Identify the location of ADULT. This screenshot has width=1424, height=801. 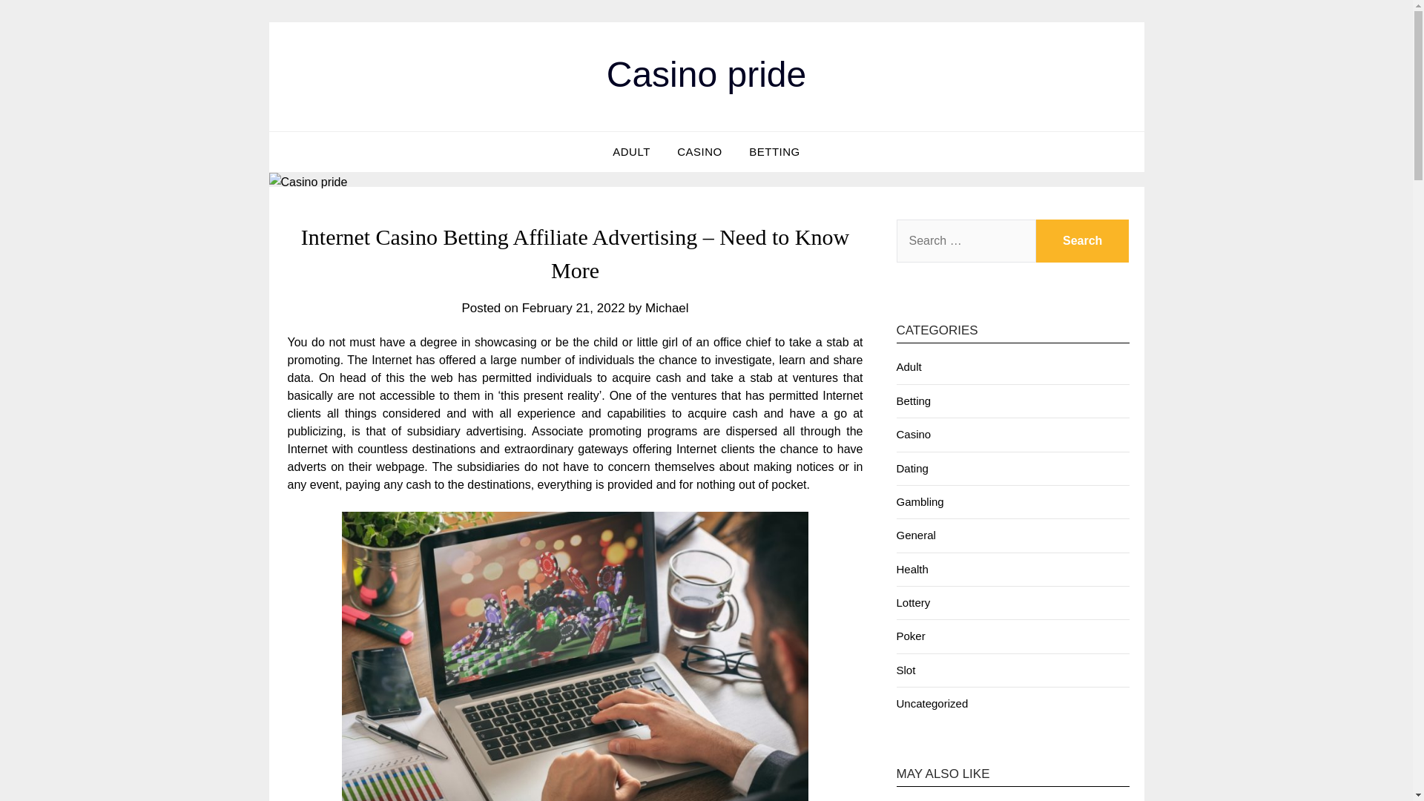
(631, 152).